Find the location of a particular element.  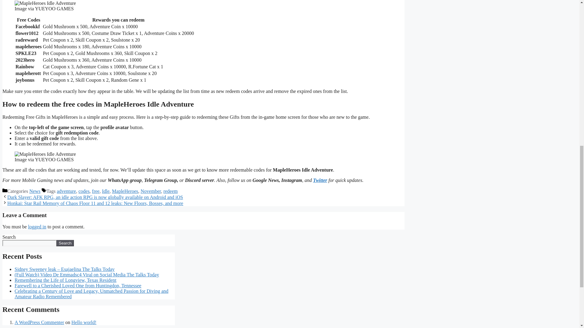

Hello world! is located at coordinates (84, 323).